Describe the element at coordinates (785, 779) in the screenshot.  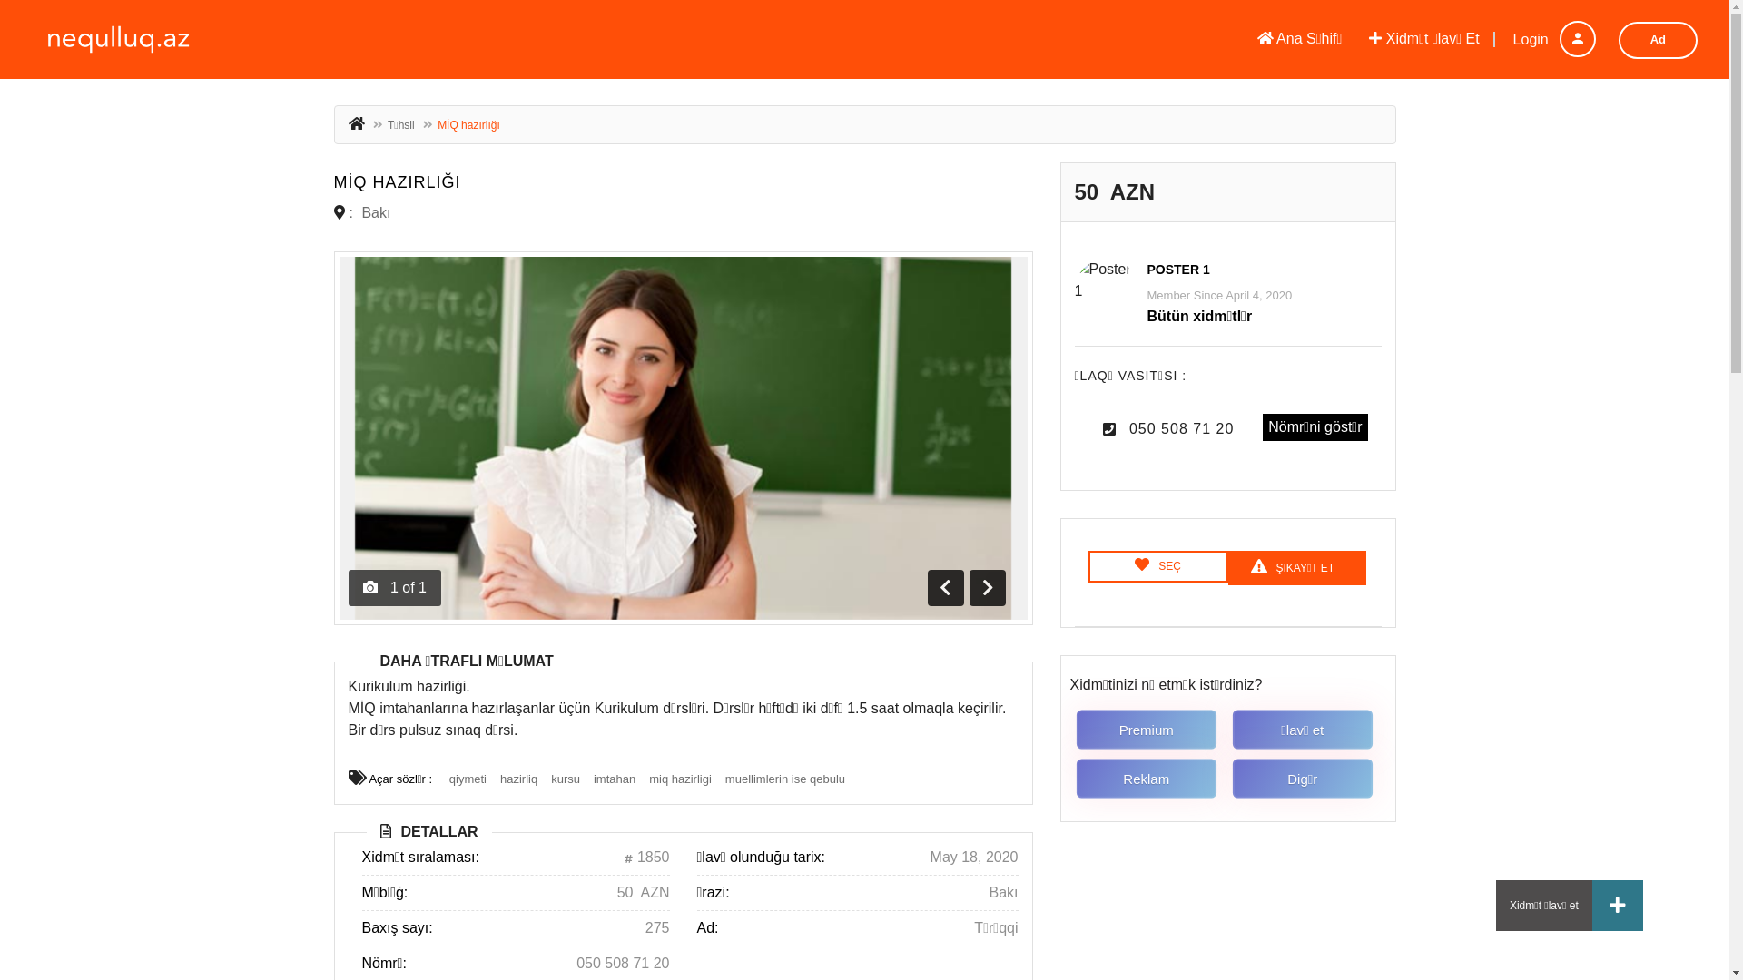
I see `muellimlerin ise qebulu` at that location.